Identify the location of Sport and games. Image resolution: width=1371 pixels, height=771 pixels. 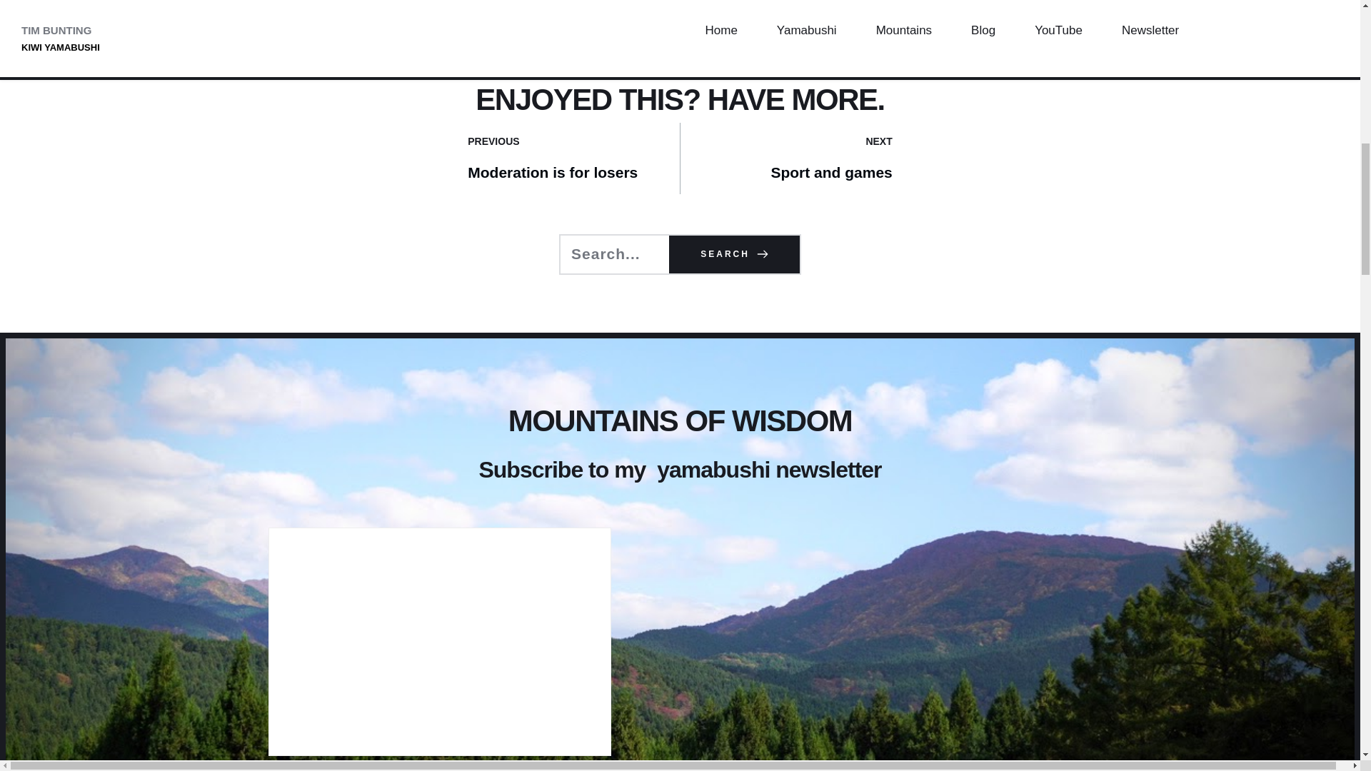
(831, 173).